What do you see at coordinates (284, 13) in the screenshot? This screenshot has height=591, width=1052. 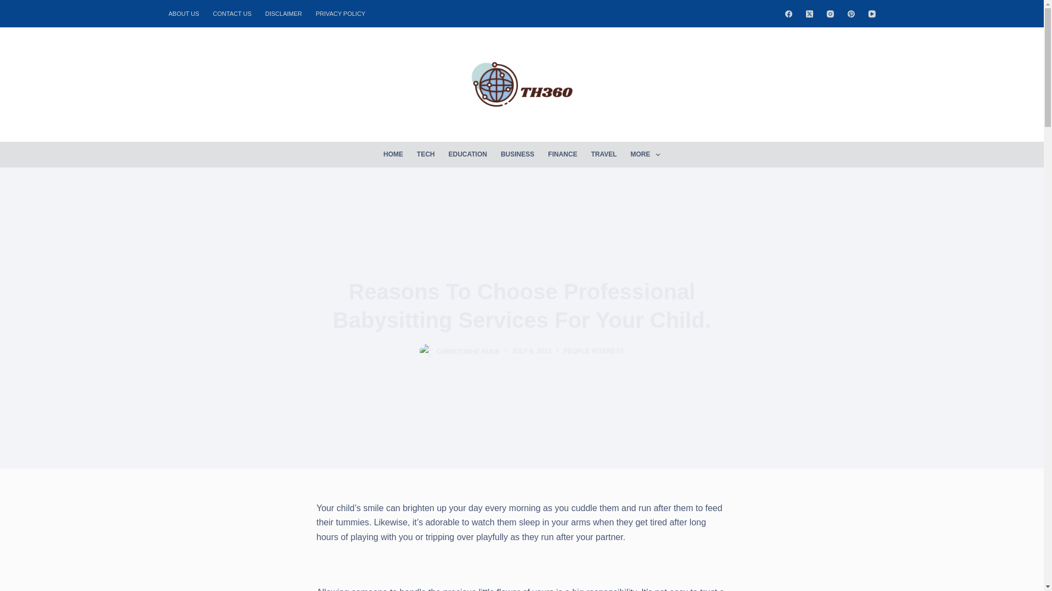 I see `DISCLAIMER` at bounding box center [284, 13].